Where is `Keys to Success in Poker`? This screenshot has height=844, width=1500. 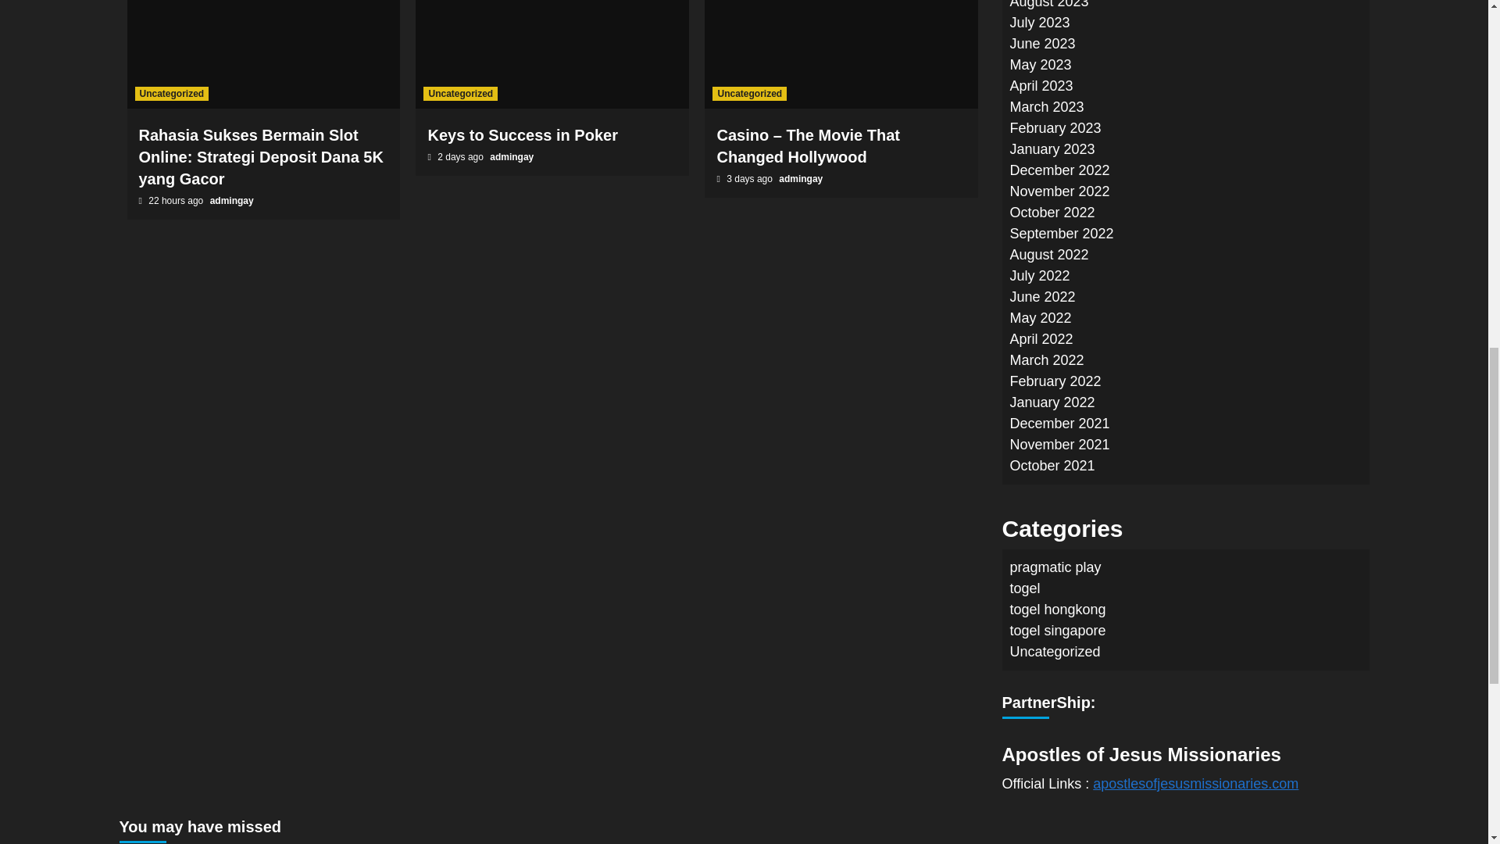 Keys to Success in Poker is located at coordinates (522, 134).